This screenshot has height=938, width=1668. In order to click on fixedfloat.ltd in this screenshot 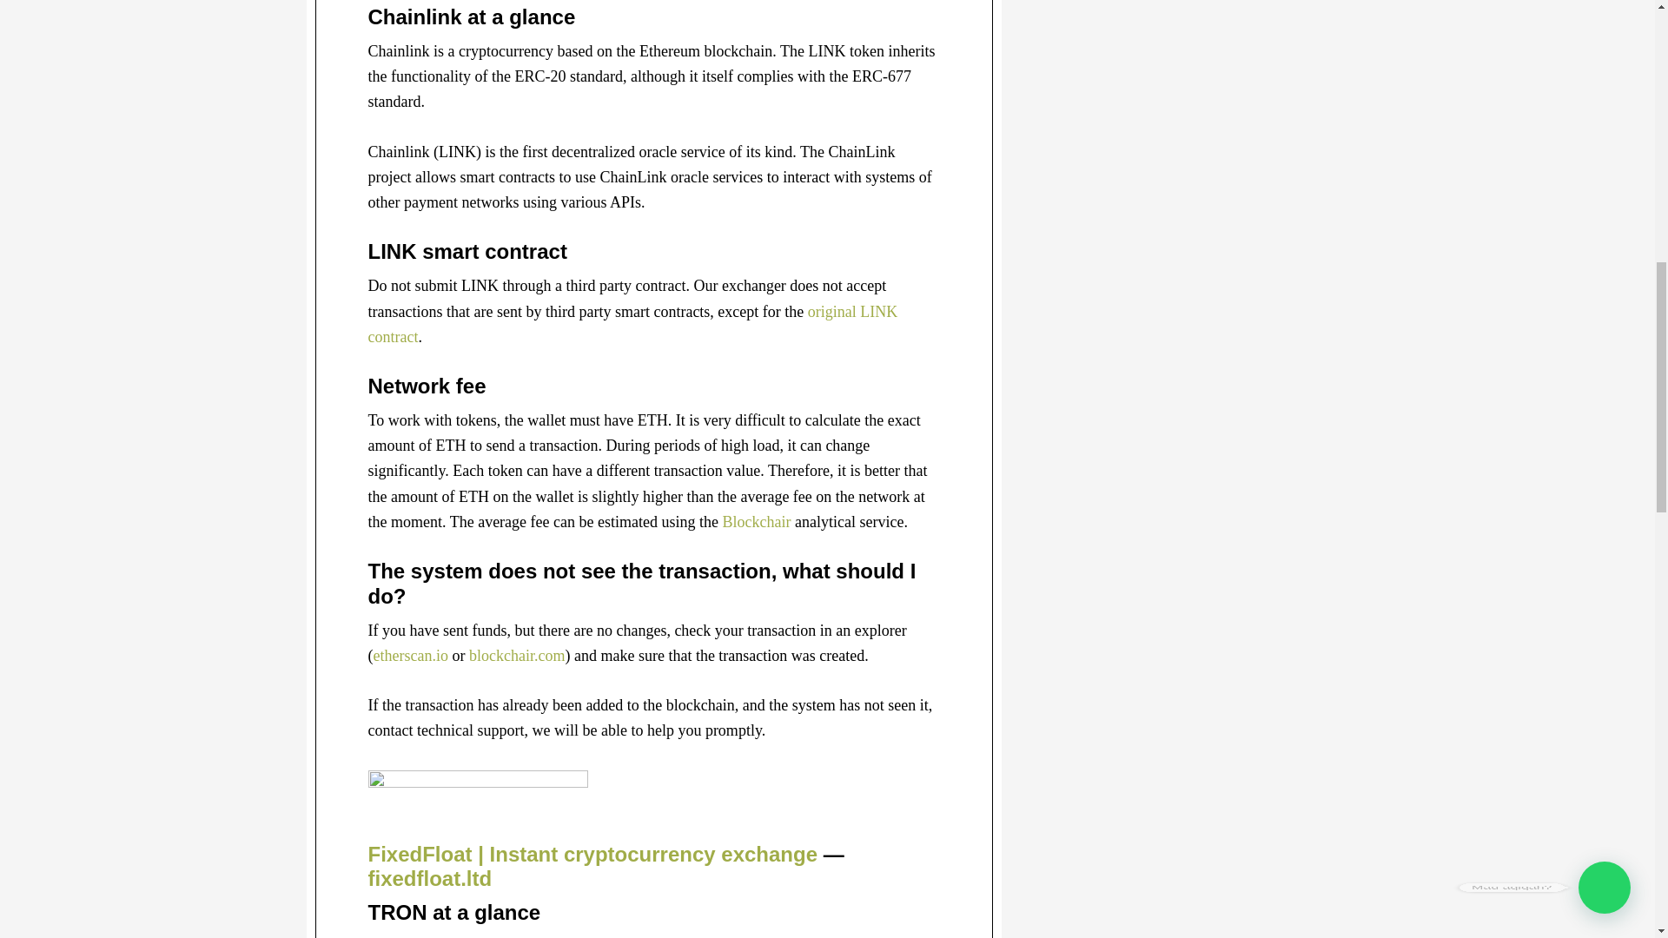, I will do `click(430, 877)`.